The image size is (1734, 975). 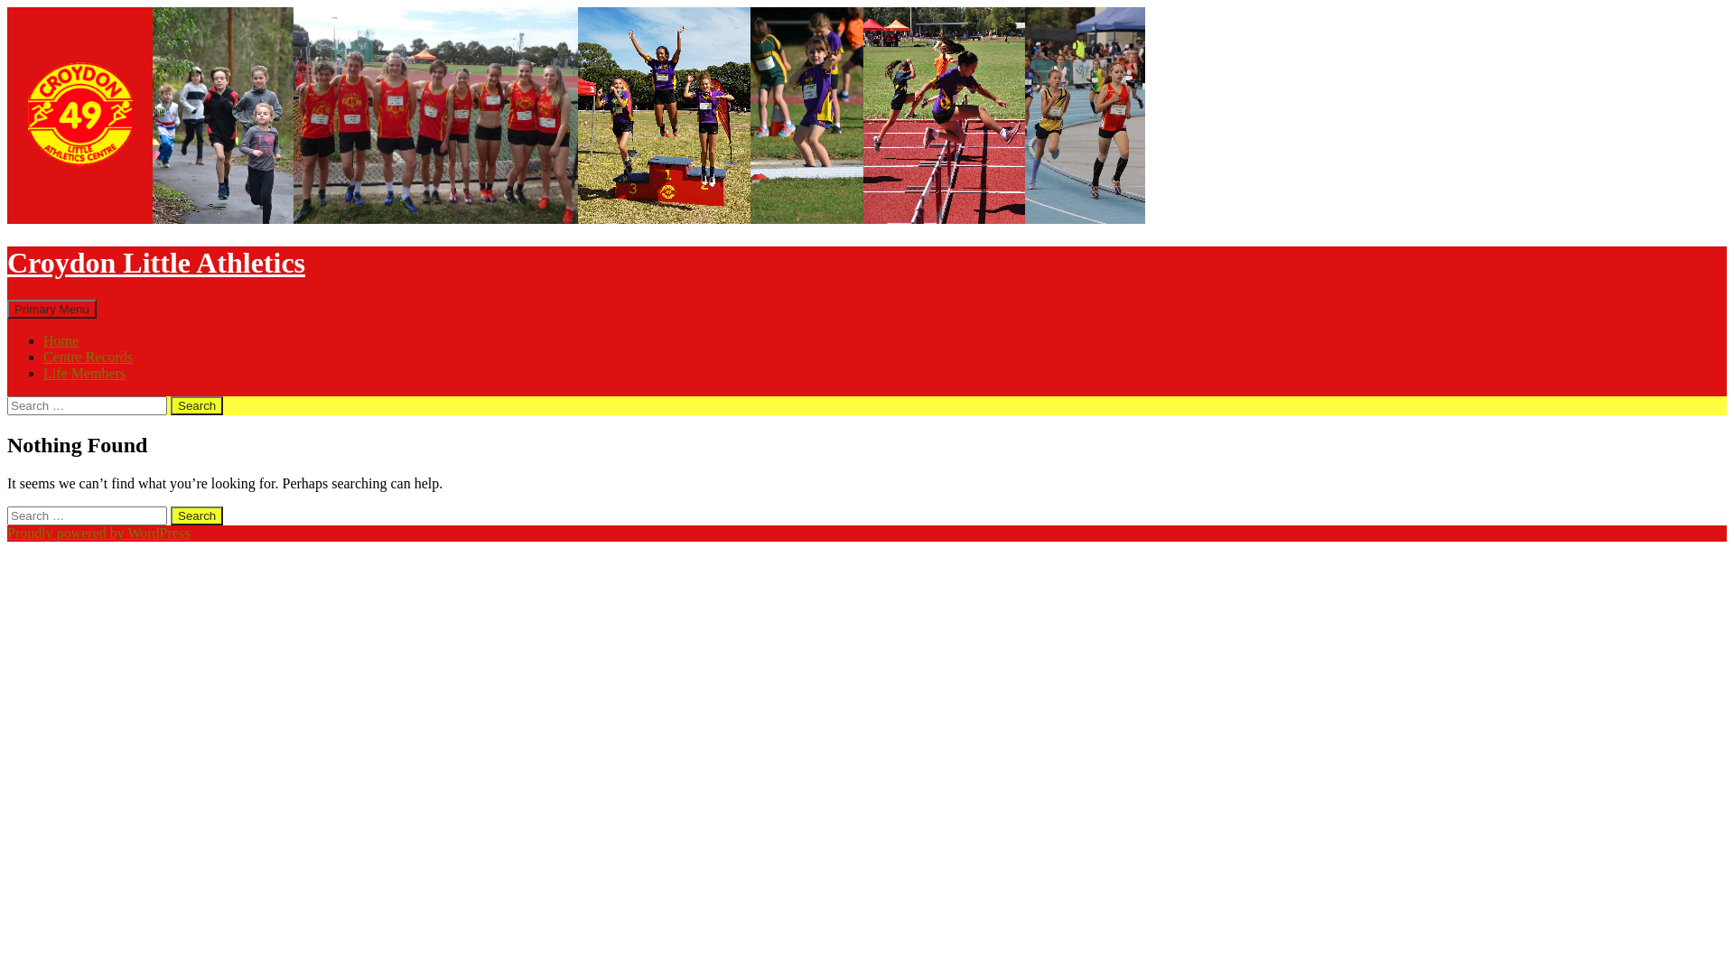 What do you see at coordinates (89, 357) in the screenshot?
I see `Centre Records` at bounding box center [89, 357].